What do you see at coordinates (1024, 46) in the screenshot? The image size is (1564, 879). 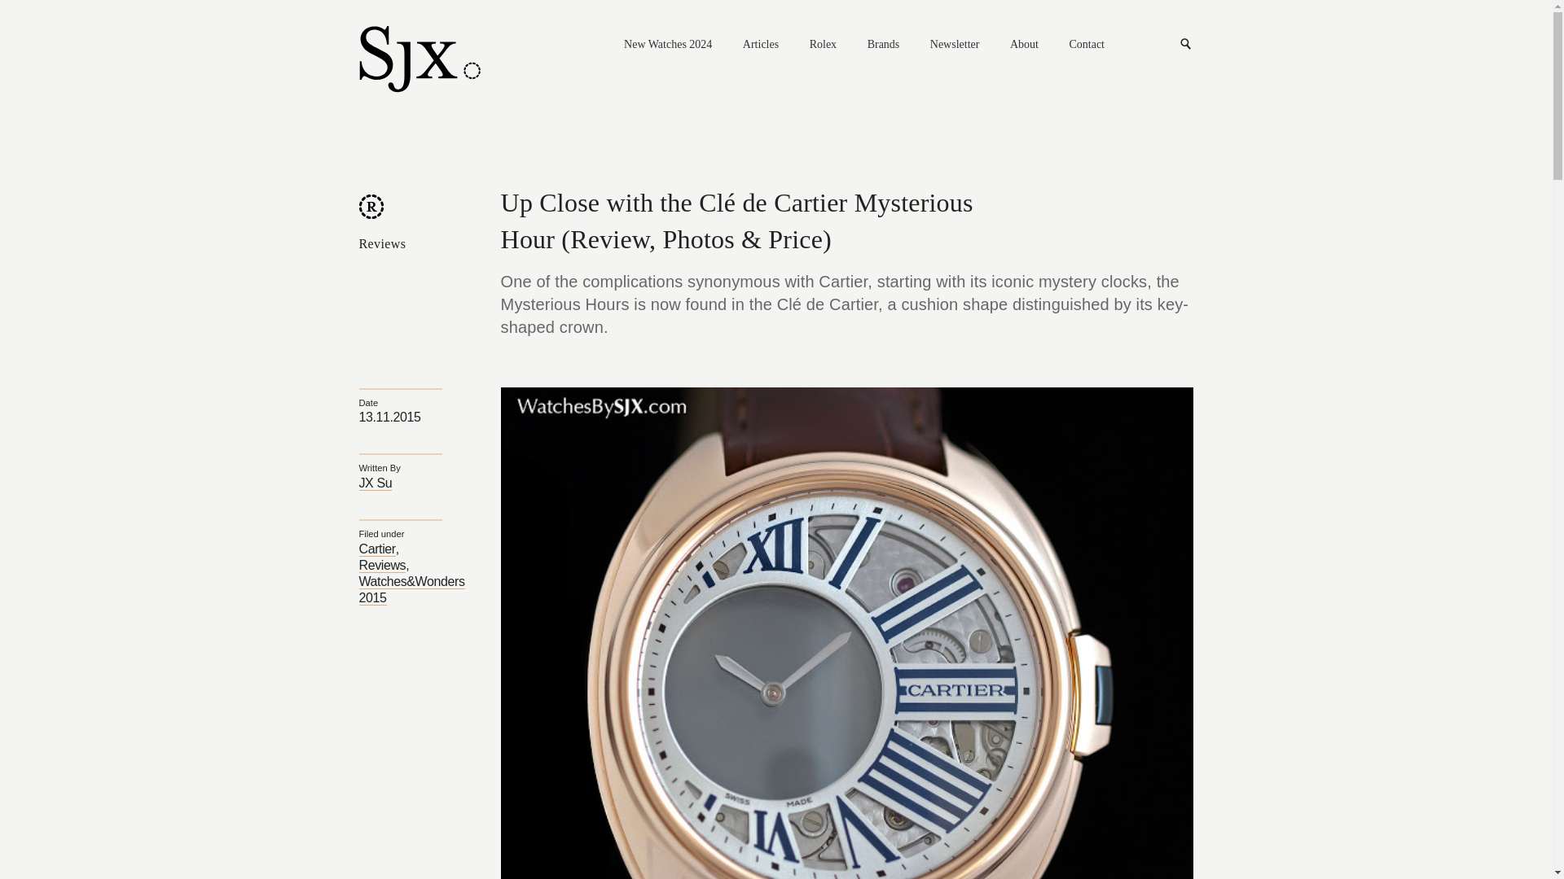 I see `About` at bounding box center [1024, 46].